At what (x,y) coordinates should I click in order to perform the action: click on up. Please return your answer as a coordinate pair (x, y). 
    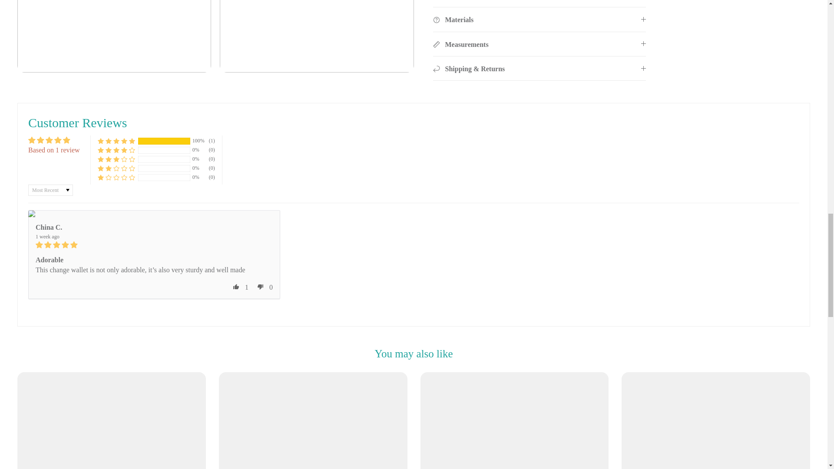
    Looking at the image, I should click on (236, 287).